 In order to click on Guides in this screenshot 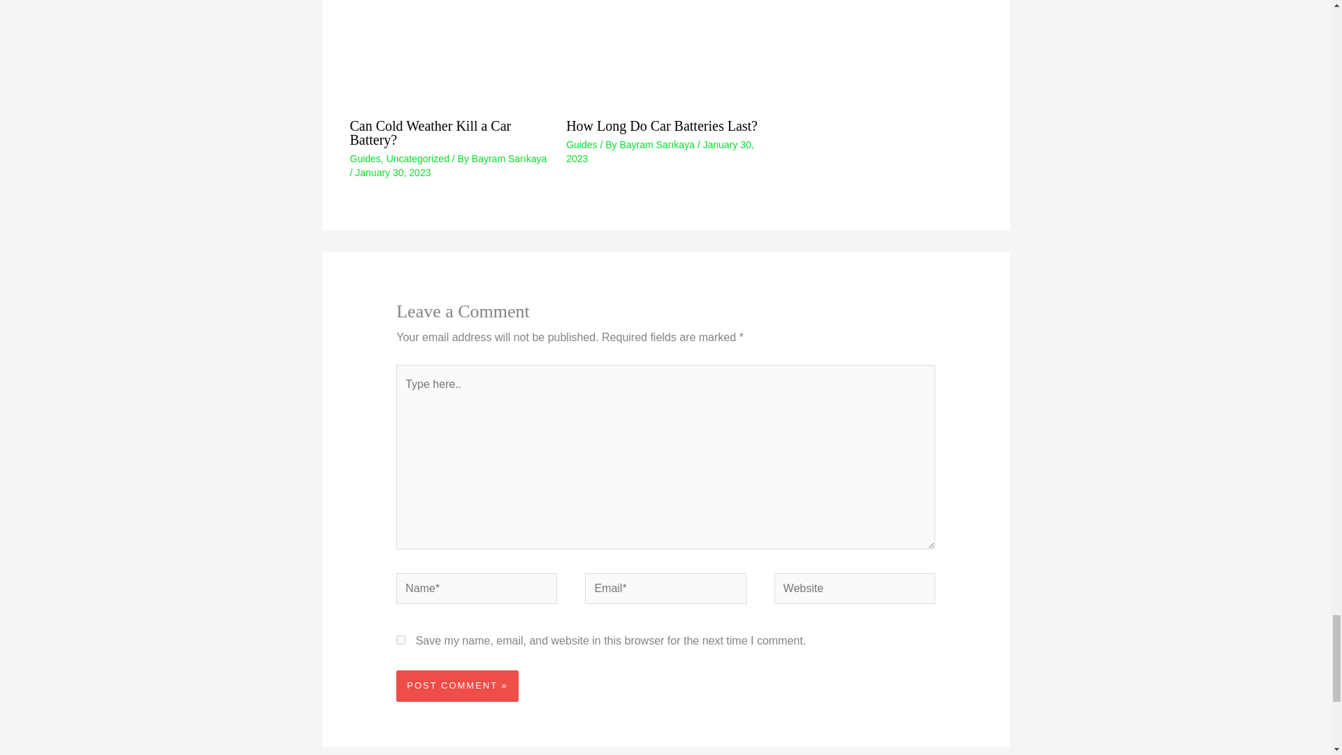, I will do `click(582, 144)`.